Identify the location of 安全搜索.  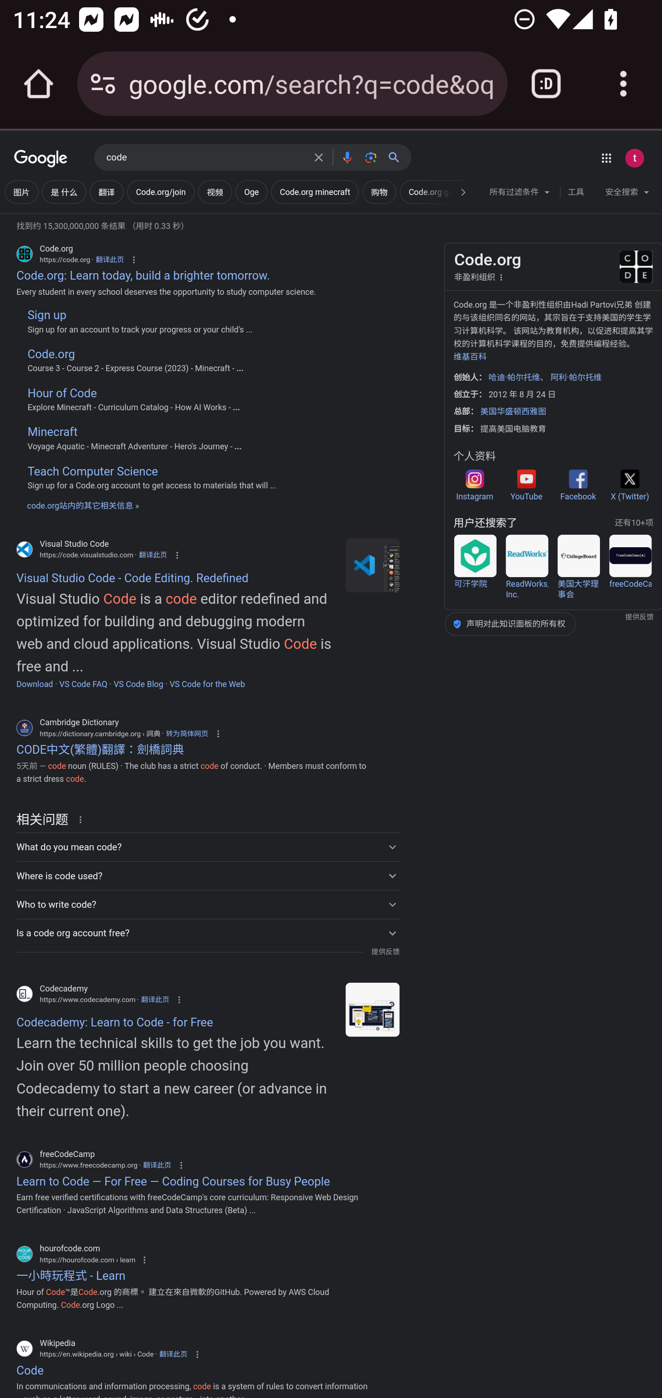
(627, 194).